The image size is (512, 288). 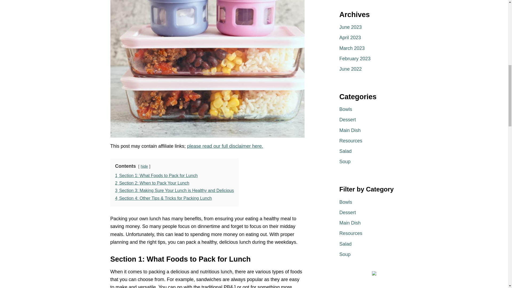 What do you see at coordinates (225, 146) in the screenshot?
I see `please read our full disclaimer here.` at bounding box center [225, 146].